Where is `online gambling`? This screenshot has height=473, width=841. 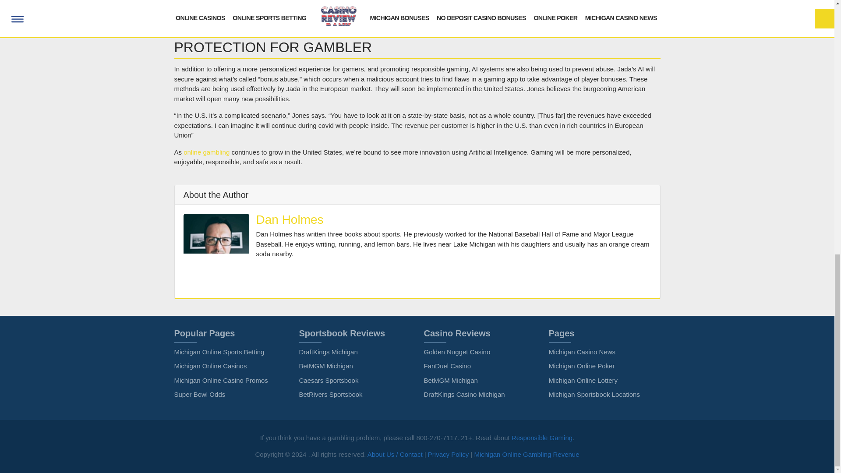 online gambling is located at coordinates (206, 152).